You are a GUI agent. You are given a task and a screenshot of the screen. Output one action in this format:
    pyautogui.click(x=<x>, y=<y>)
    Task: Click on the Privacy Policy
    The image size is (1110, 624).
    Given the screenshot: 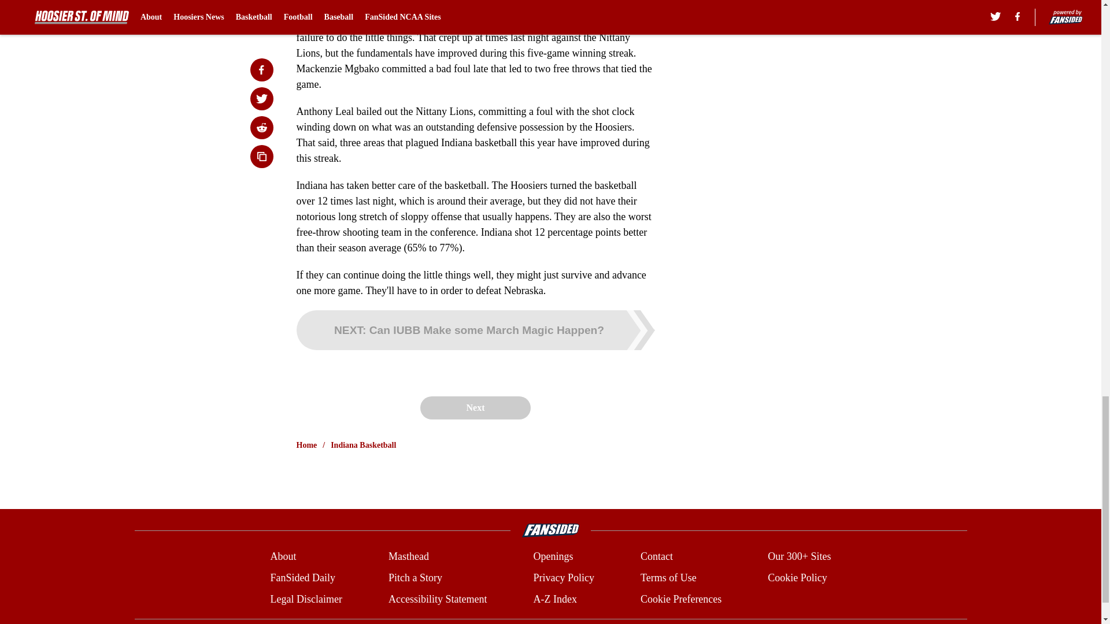 What is the action you would take?
    pyautogui.click(x=563, y=578)
    